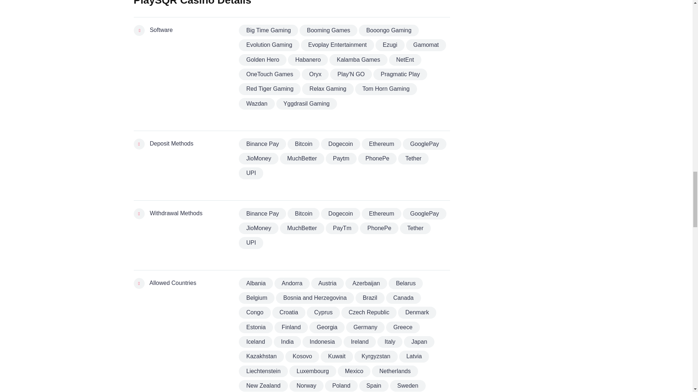  I want to click on Booongo Gaming, so click(389, 30).